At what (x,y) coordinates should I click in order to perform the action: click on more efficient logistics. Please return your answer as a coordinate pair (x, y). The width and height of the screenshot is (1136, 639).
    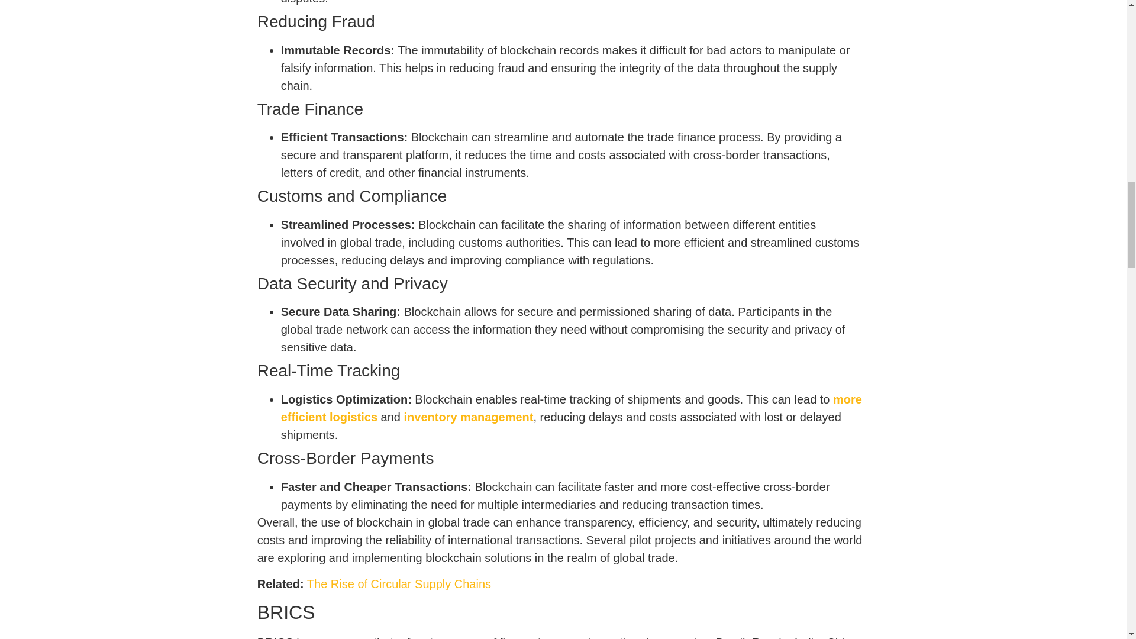
    Looking at the image, I should click on (572, 408).